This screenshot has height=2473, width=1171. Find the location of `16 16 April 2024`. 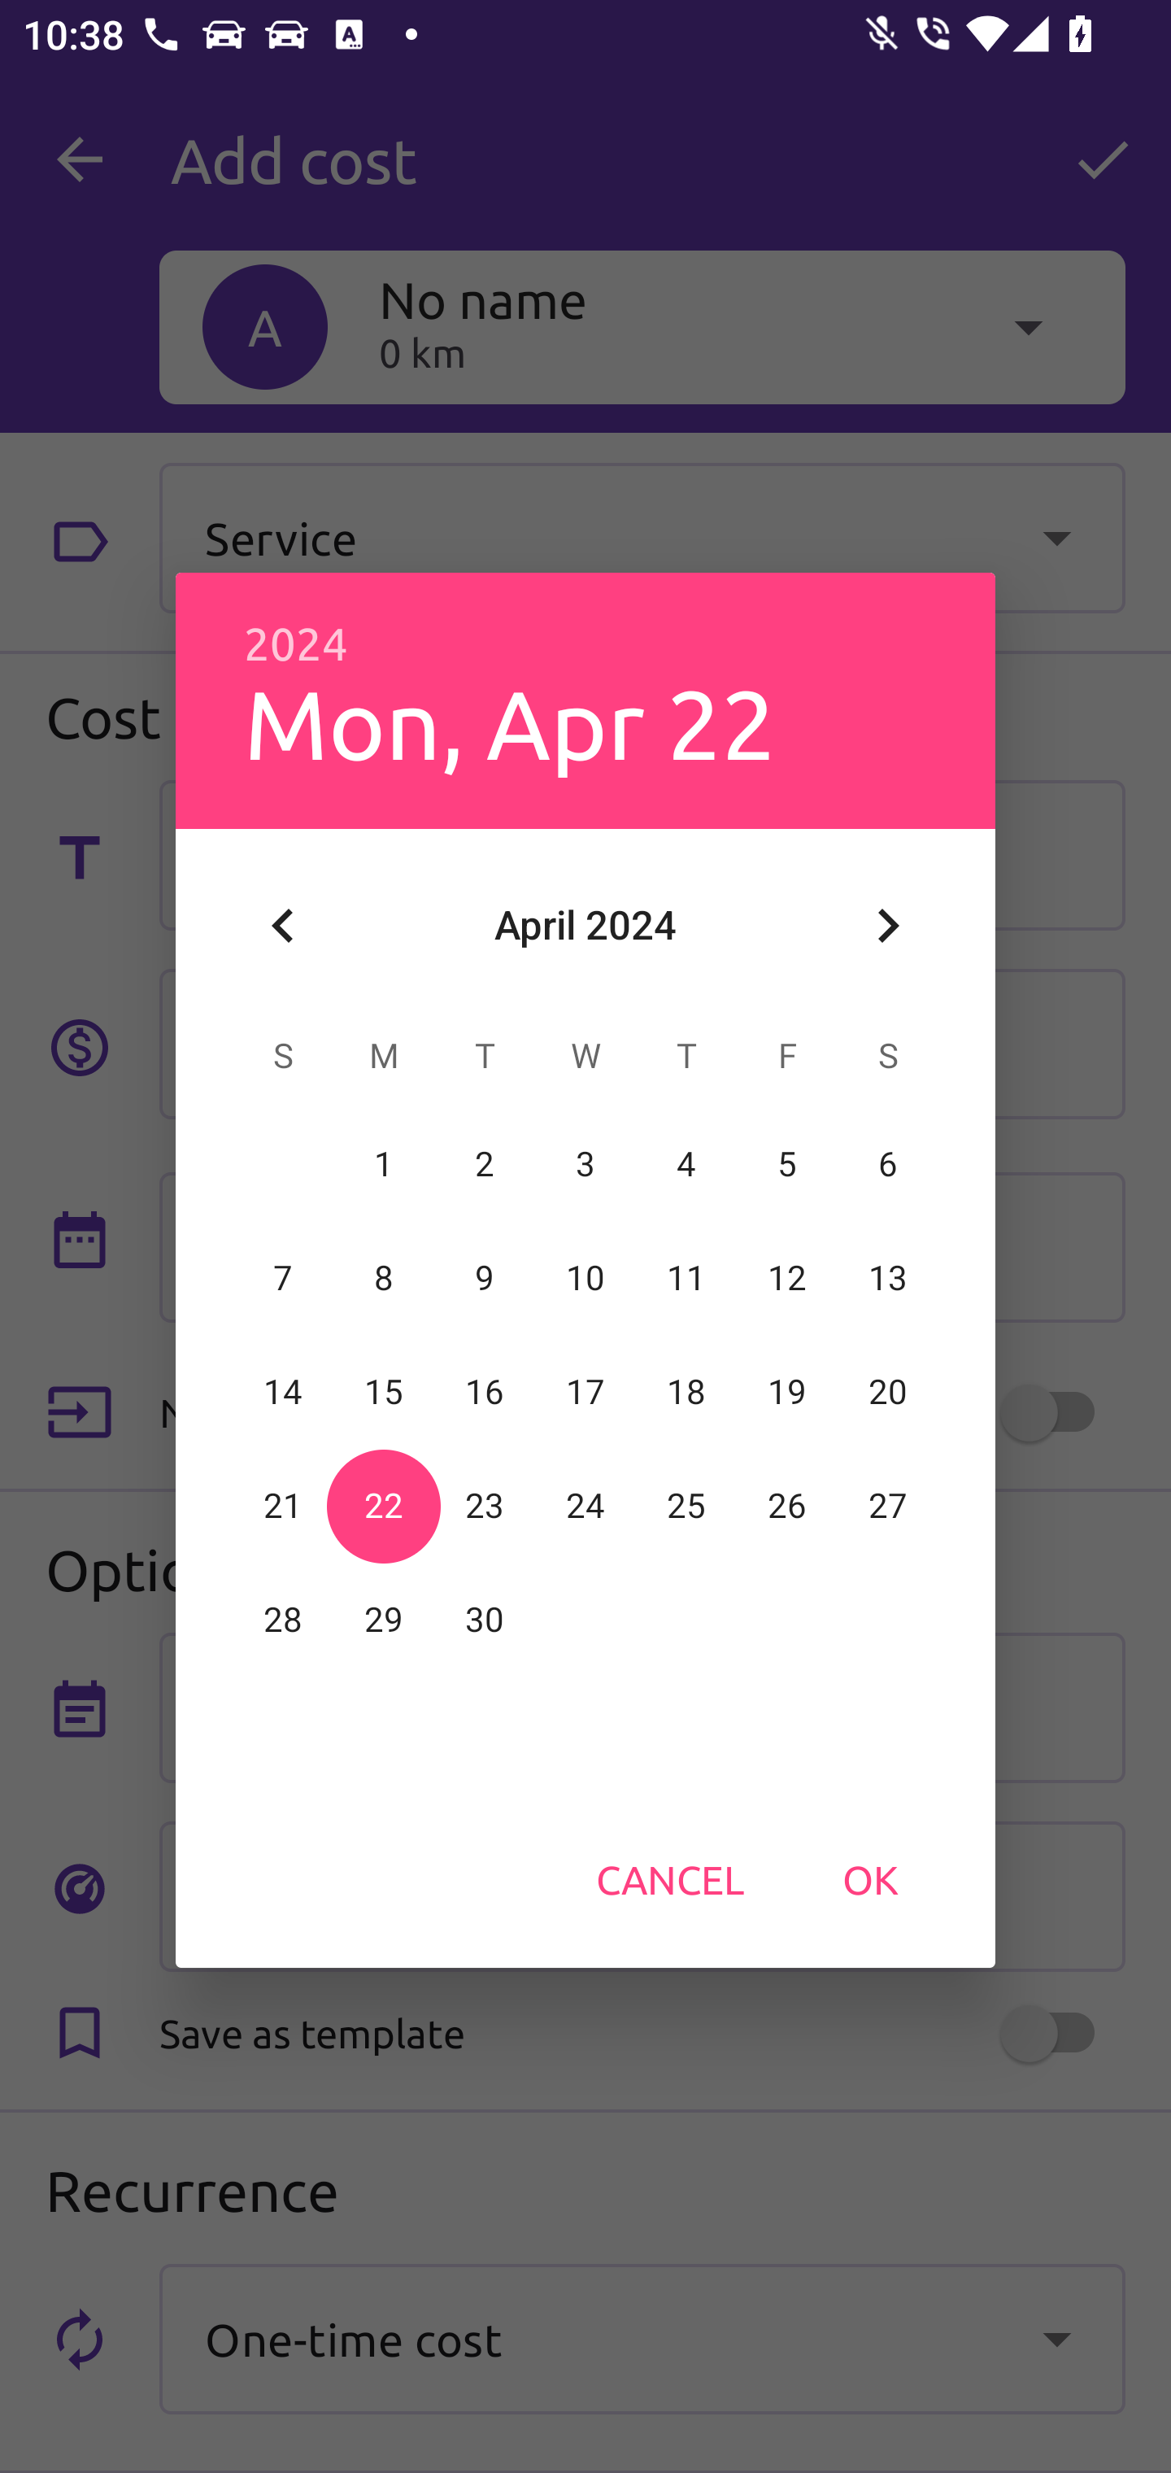

16 16 April 2024 is located at coordinates (485, 1392).